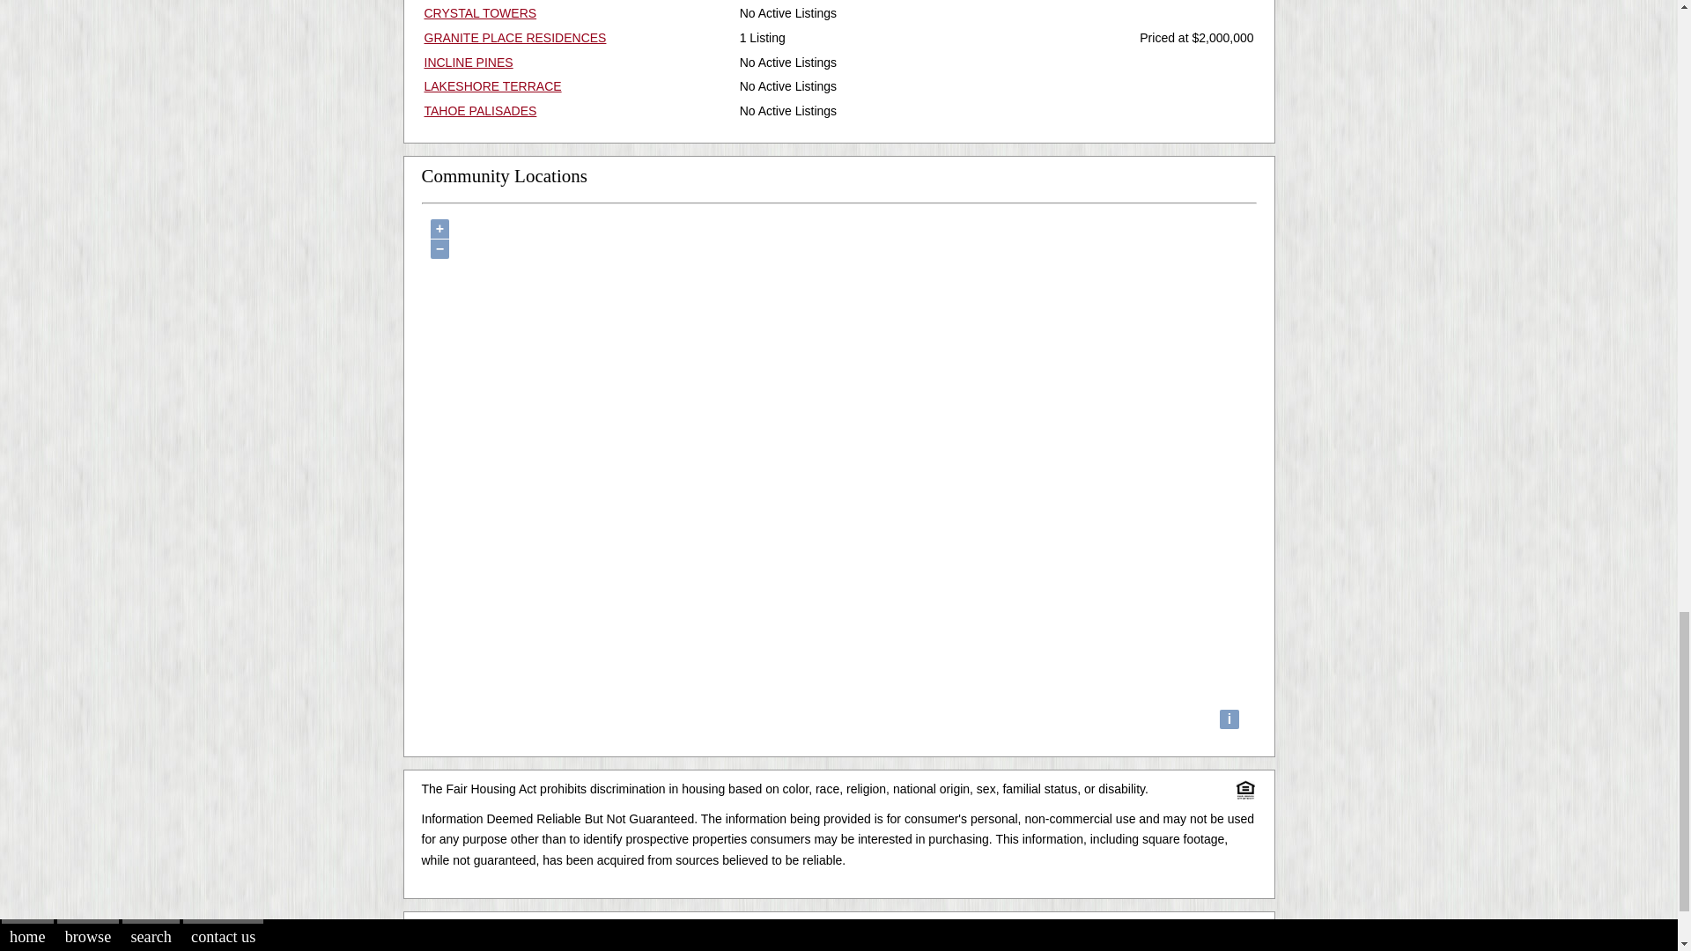 The height and width of the screenshot is (951, 1691). I want to click on INCLINE PINES Condos For Sale, so click(469, 61).